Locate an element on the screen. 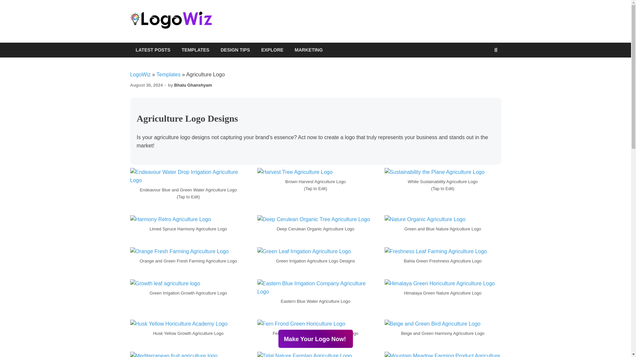  LogoWiz is located at coordinates (140, 75).